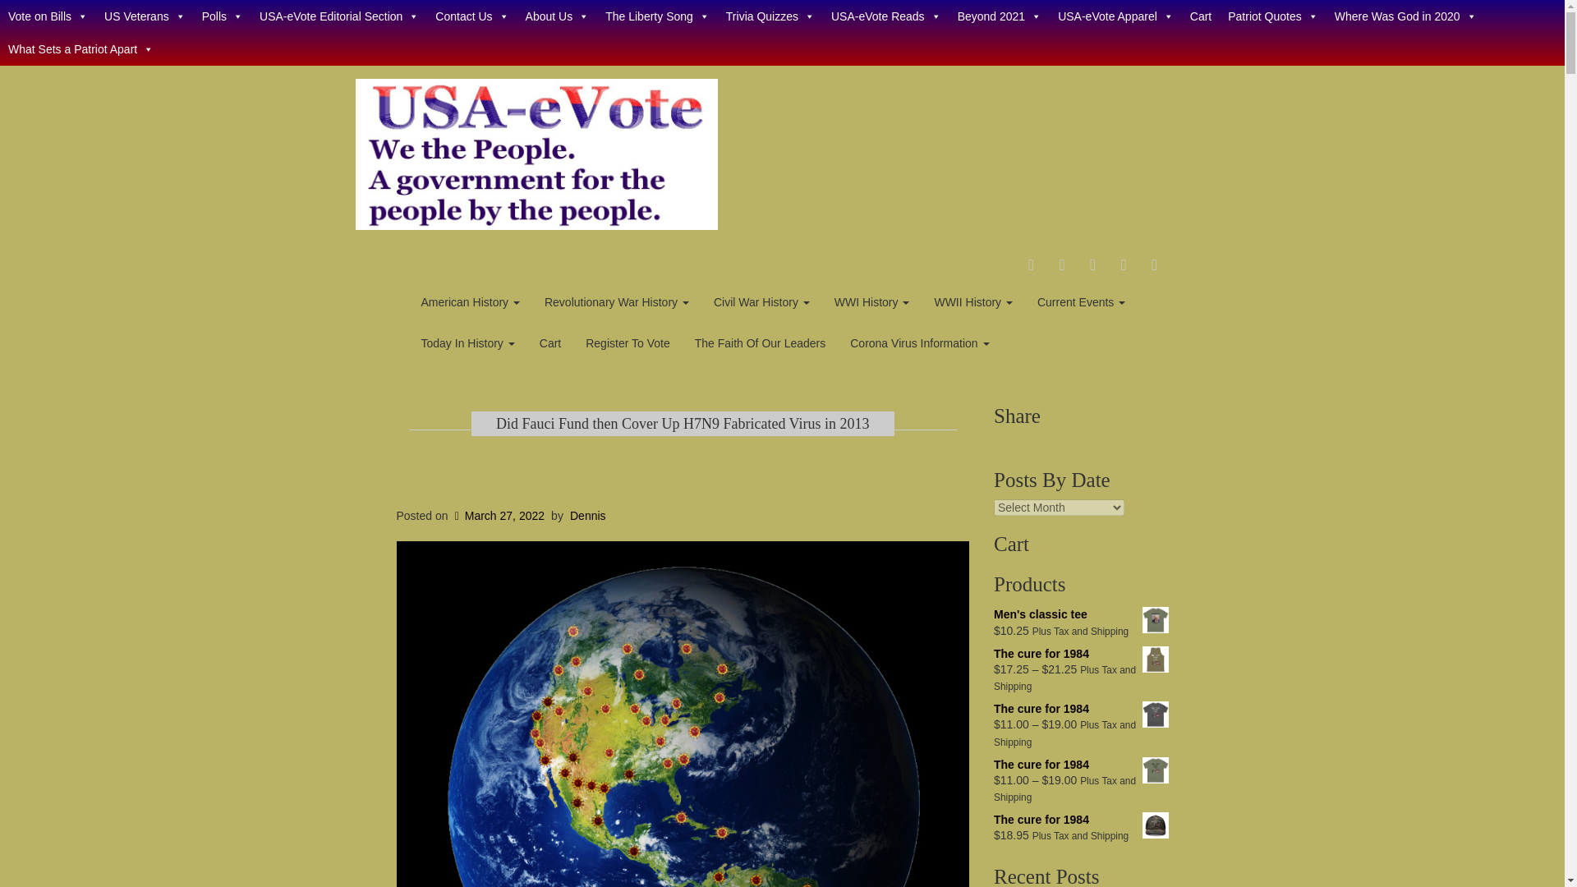 The height and width of the screenshot is (887, 1577). What do you see at coordinates (48, 16) in the screenshot?
I see `Vote on Bills` at bounding box center [48, 16].